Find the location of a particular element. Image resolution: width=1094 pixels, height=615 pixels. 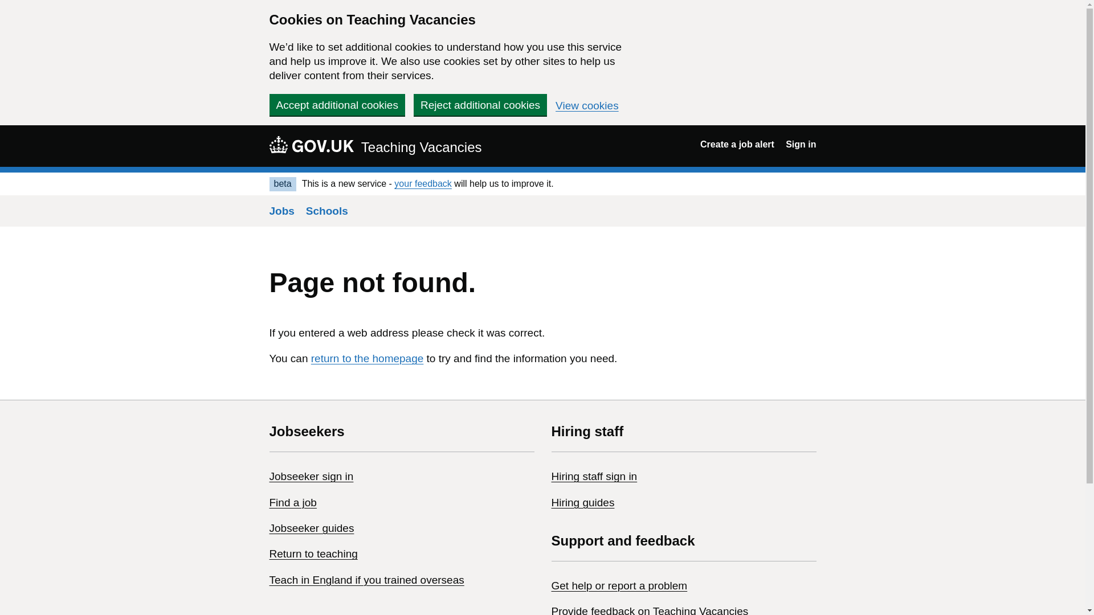

Reject additional cookies is located at coordinates (480, 105).